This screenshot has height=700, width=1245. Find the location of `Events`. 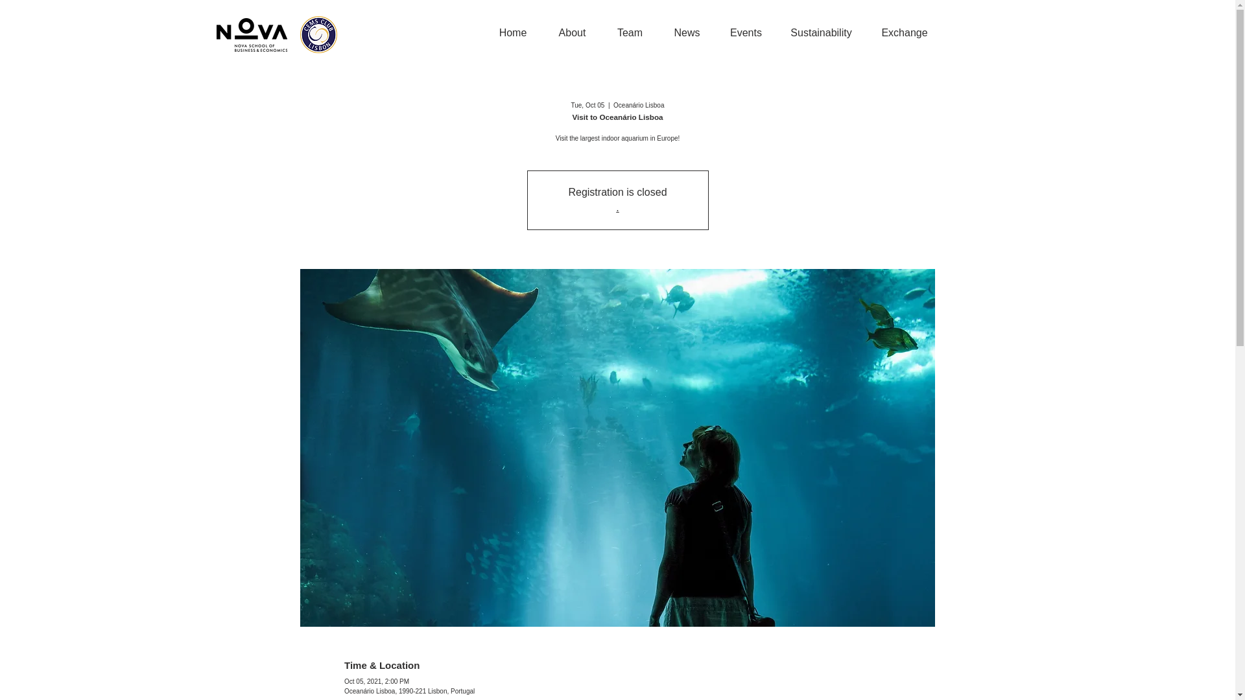

Events is located at coordinates (746, 32).